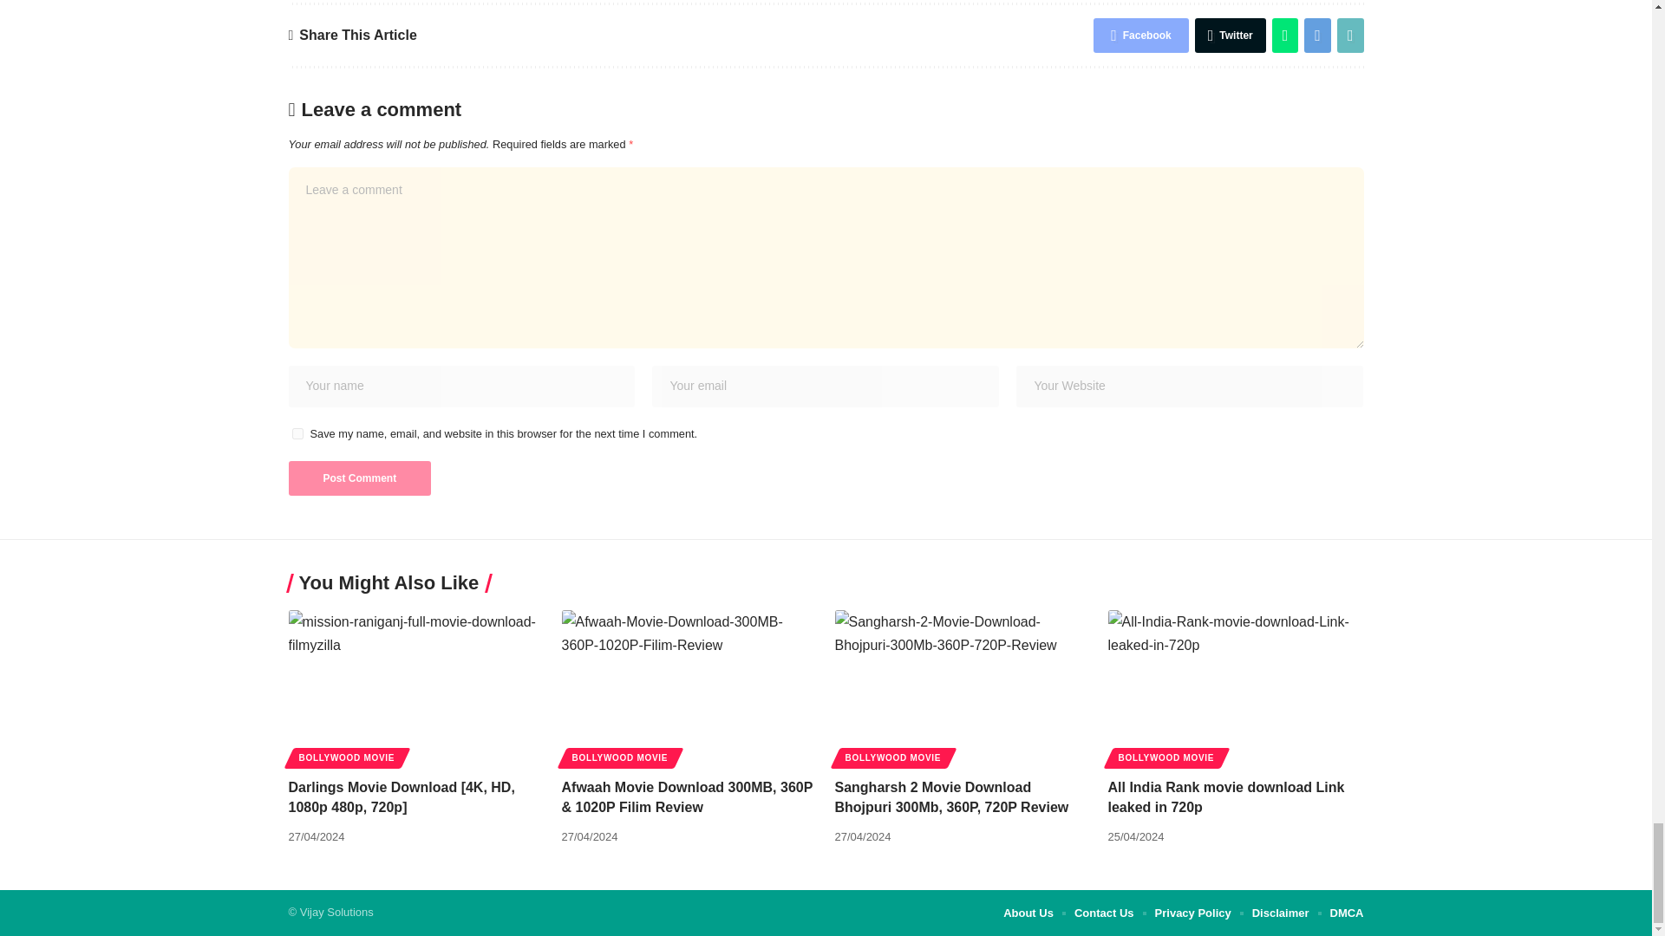  What do you see at coordinates (962, 686) in the screenshot?
I see `Sangharsh 2 Movie Download Bhojpuri 300Mb, 360P, 720P Review` at bounding box center [962, 686].